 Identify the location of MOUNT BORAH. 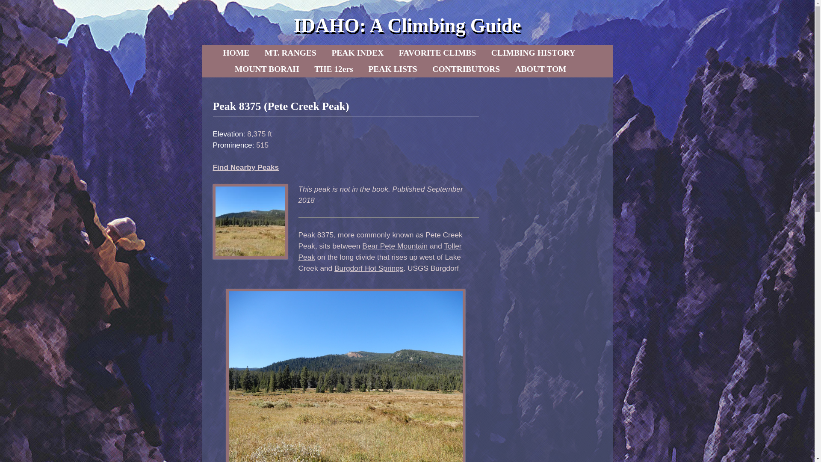
(267, 69).